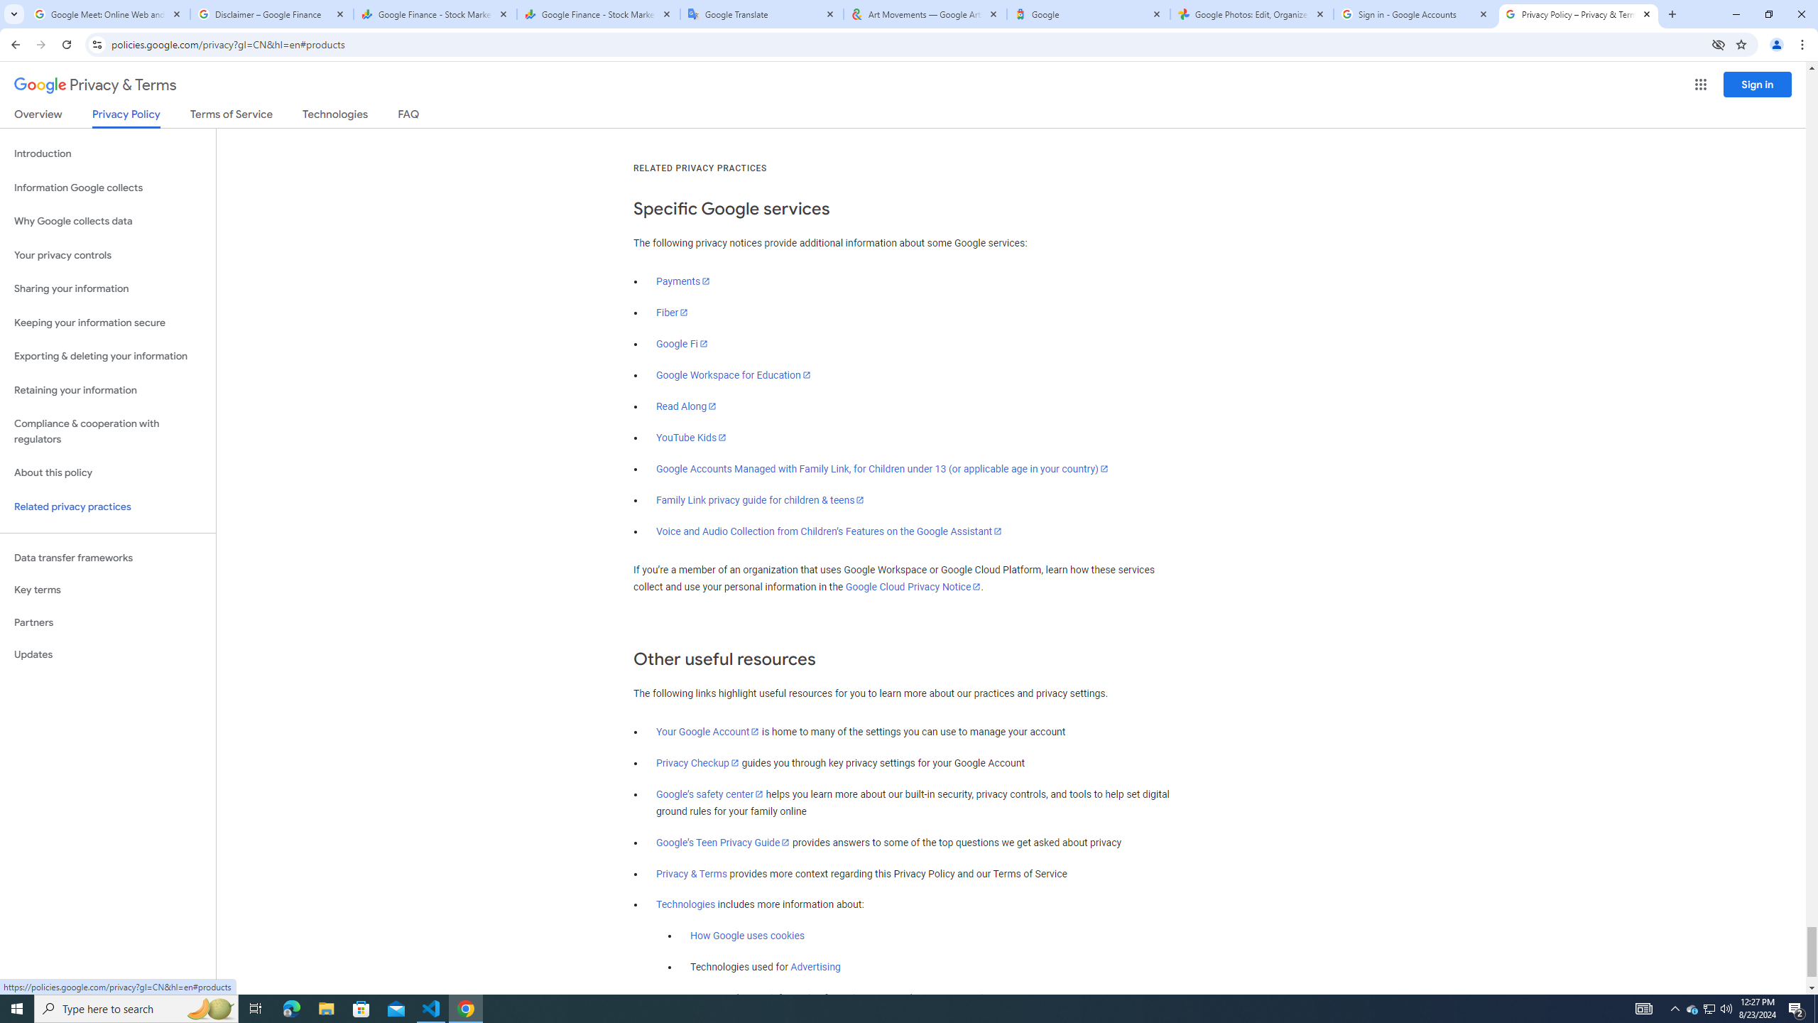 The width and height of the screenshot is (1818, 1023). I want to click on Payments, so click(683, 281).